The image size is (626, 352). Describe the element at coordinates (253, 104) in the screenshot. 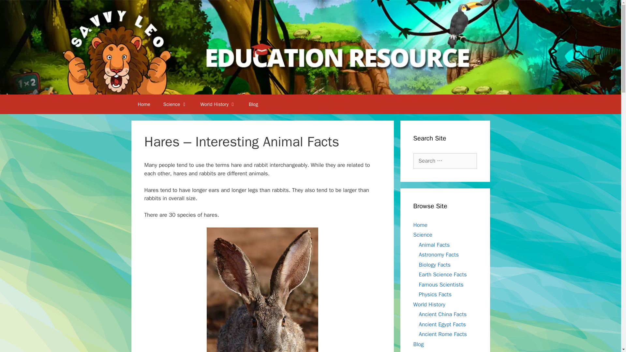

I see `Blog` at that location.